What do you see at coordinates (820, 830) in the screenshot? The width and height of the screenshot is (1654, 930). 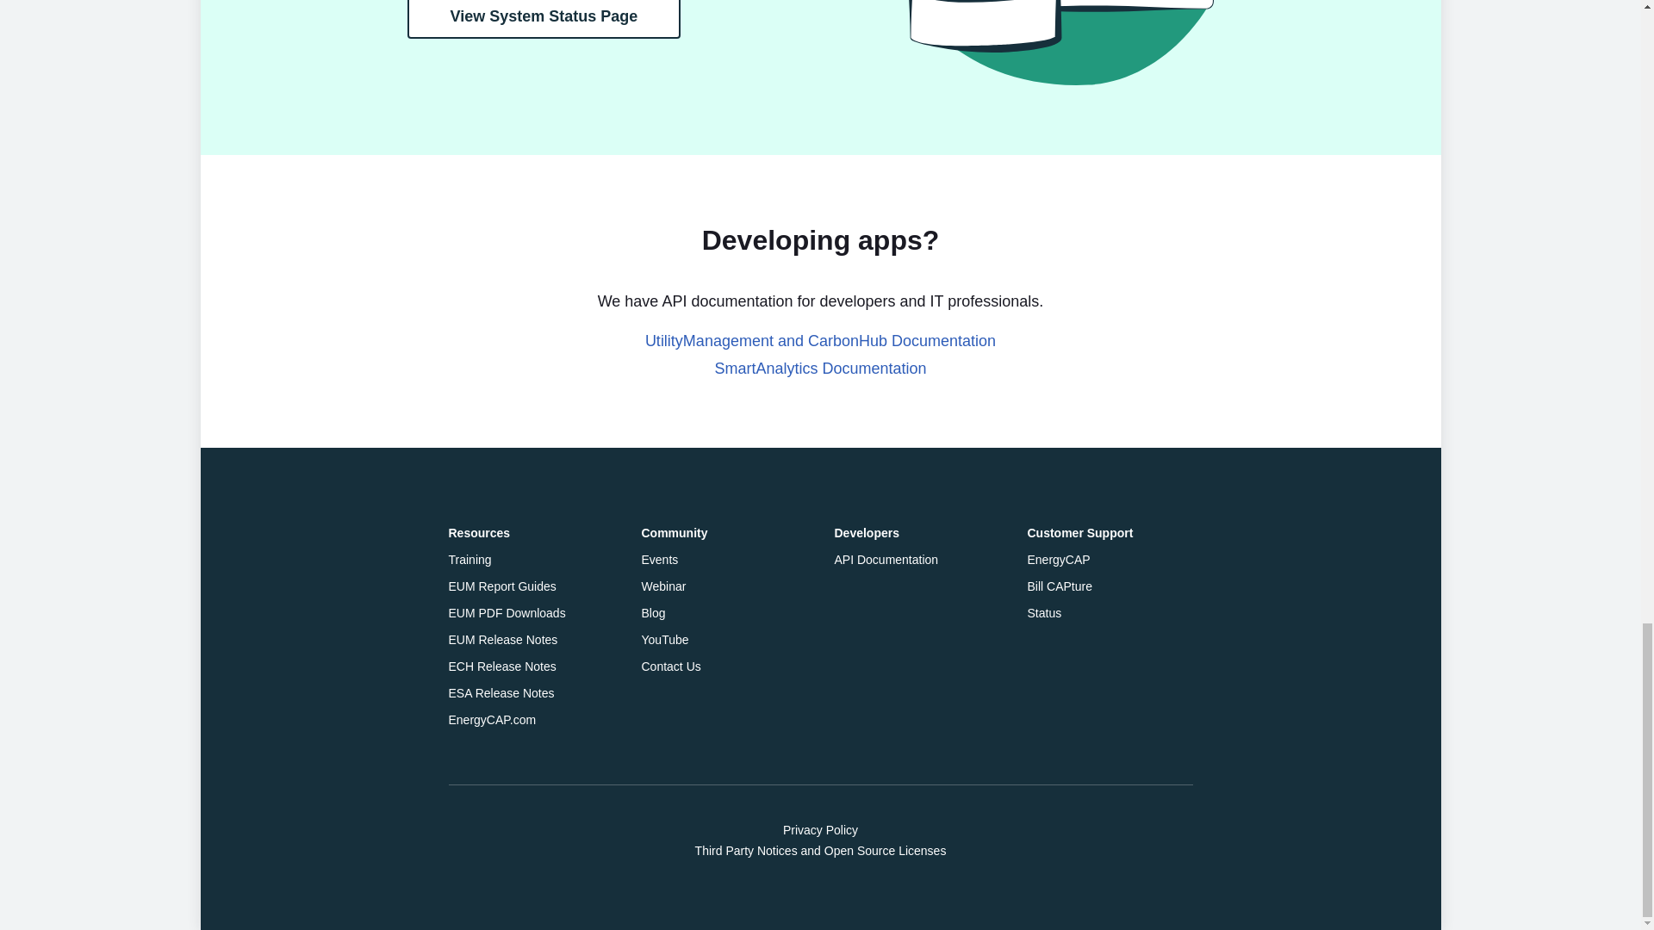 I see `Privacy Policy` at bounding box center [820, 830].